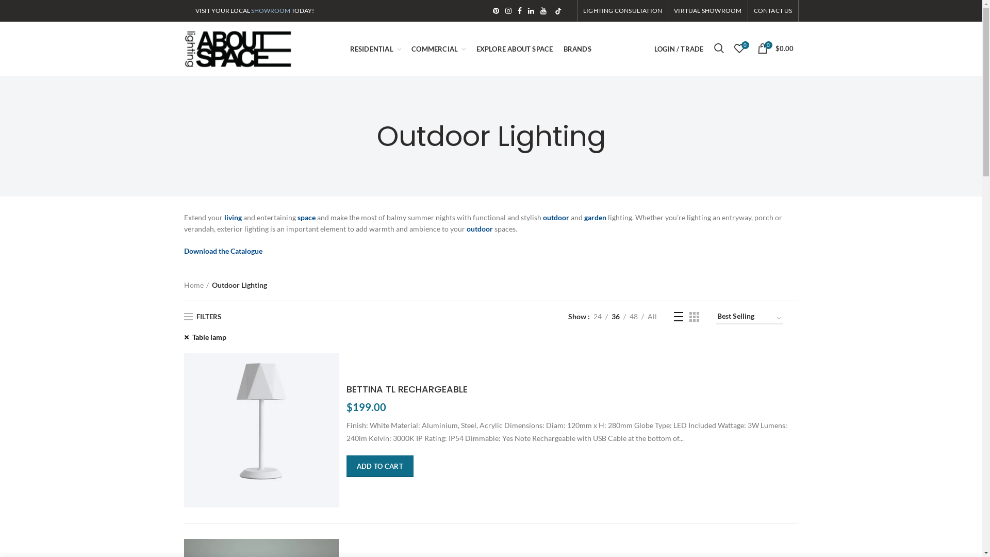 The image size is (990, 557). I want to click on ADD TO CART, so click(380, 466).